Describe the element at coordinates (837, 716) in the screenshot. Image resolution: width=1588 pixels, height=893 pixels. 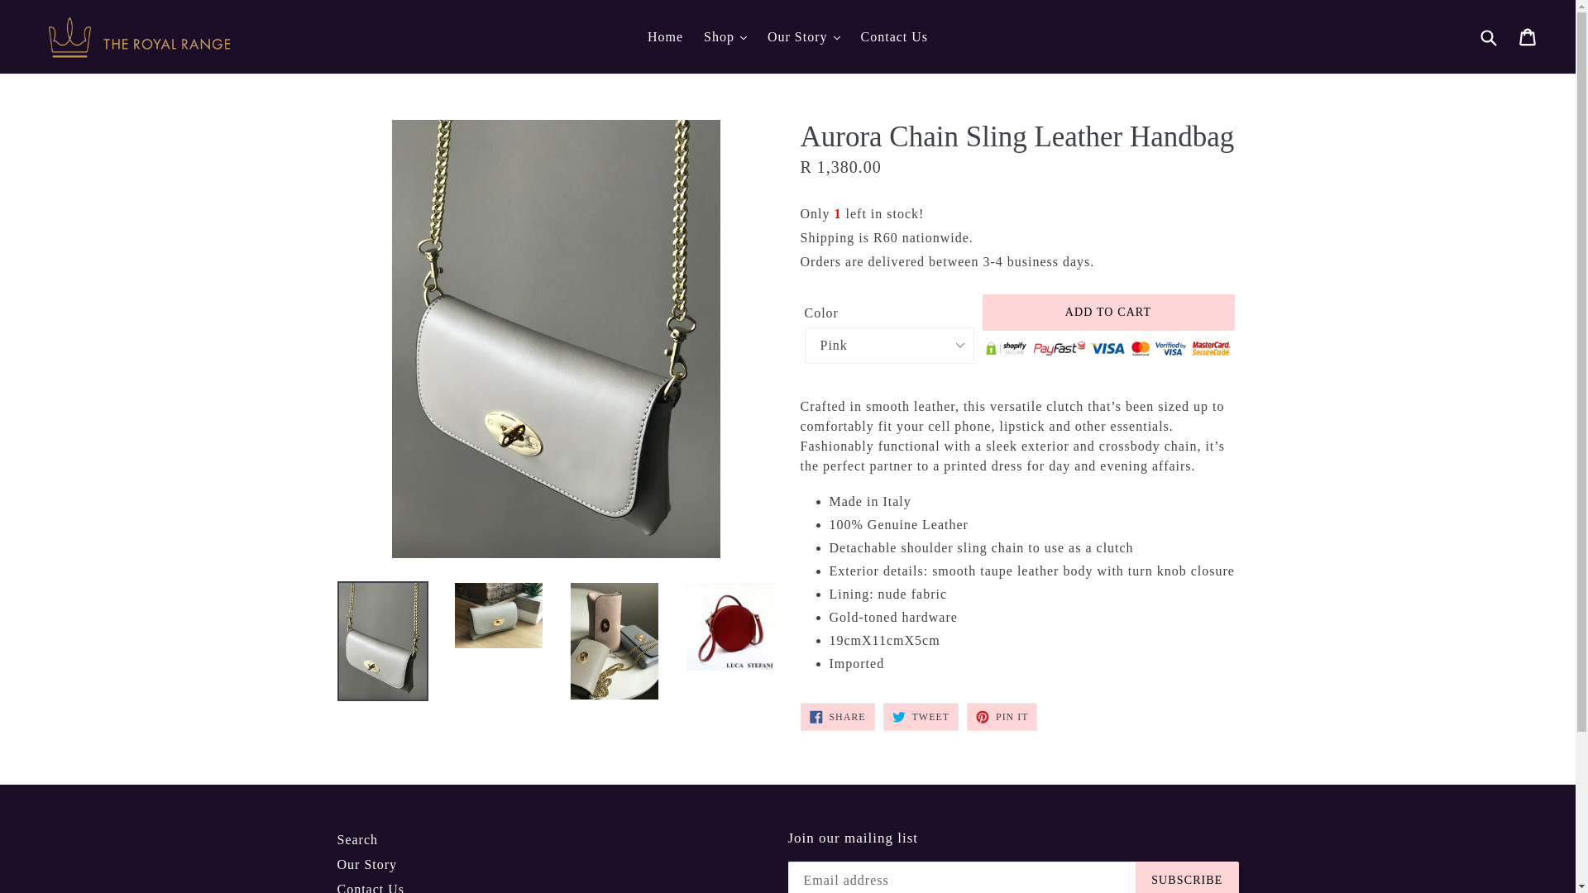
I see `Share on Facebook` at that location.